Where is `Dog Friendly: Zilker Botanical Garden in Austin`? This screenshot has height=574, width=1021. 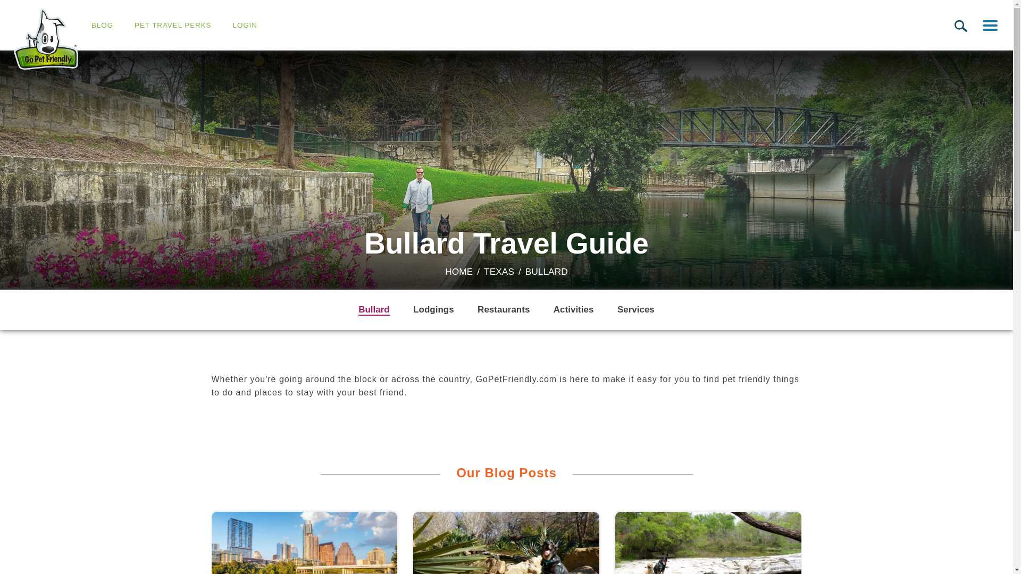
Dog Friendly: Zilker Botanical Garden in Austin is located at coordinates (506, 543).